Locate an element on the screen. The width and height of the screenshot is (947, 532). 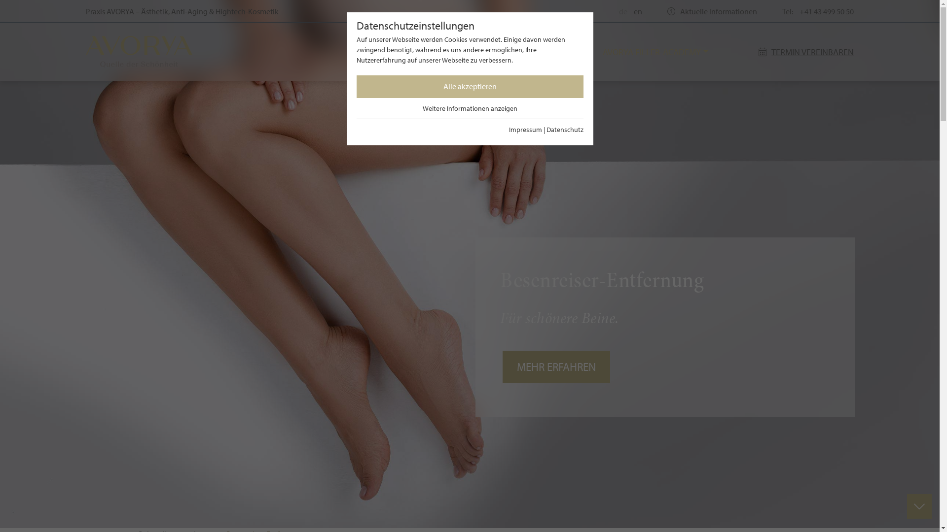
PRAXIS is located at coordinates (403, 52).